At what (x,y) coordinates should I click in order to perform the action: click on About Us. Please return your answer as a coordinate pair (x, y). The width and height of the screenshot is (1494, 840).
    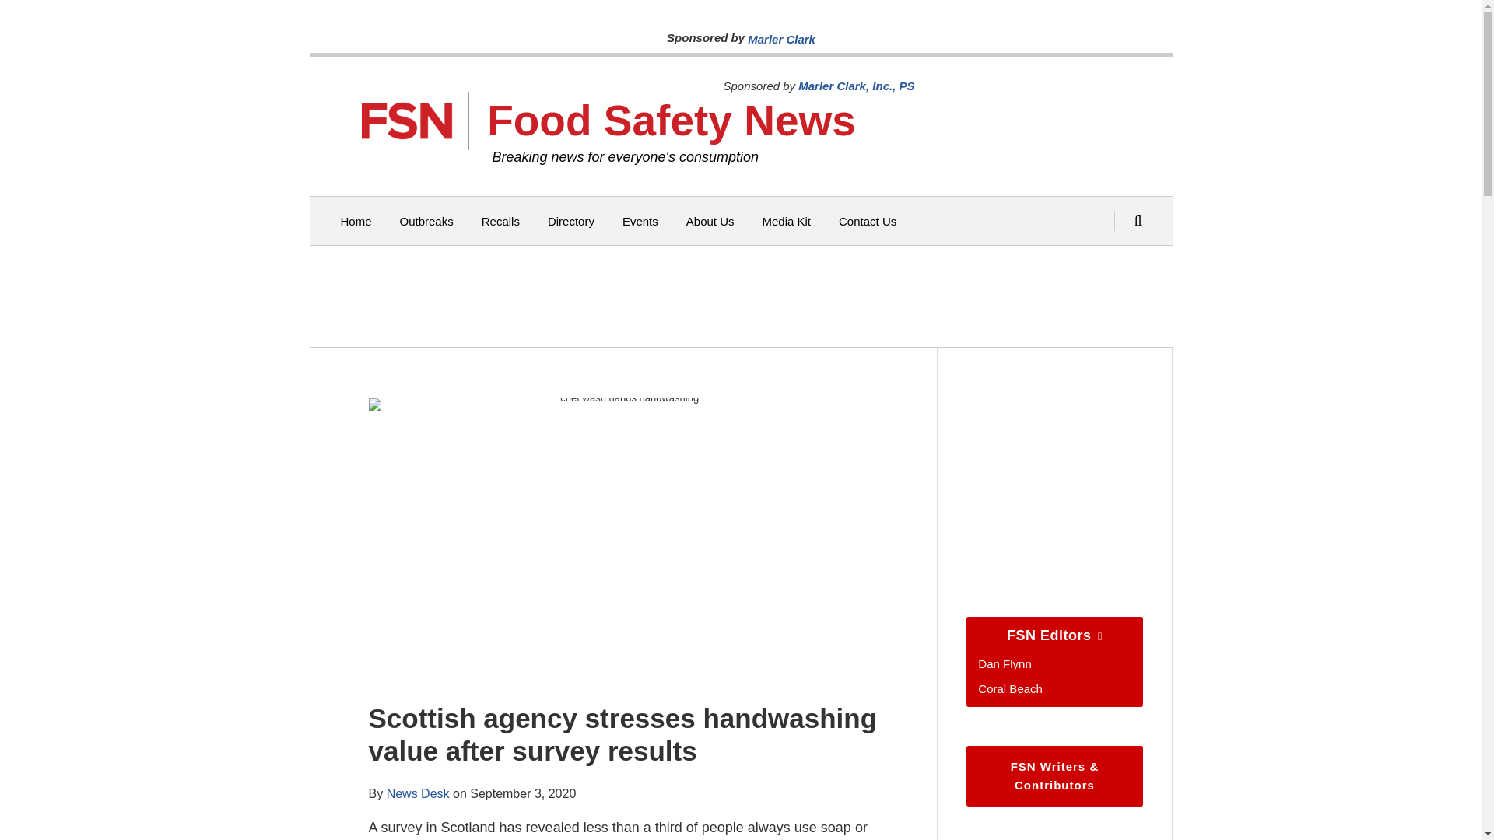
    Looking at the image, I should click on (710, 221).